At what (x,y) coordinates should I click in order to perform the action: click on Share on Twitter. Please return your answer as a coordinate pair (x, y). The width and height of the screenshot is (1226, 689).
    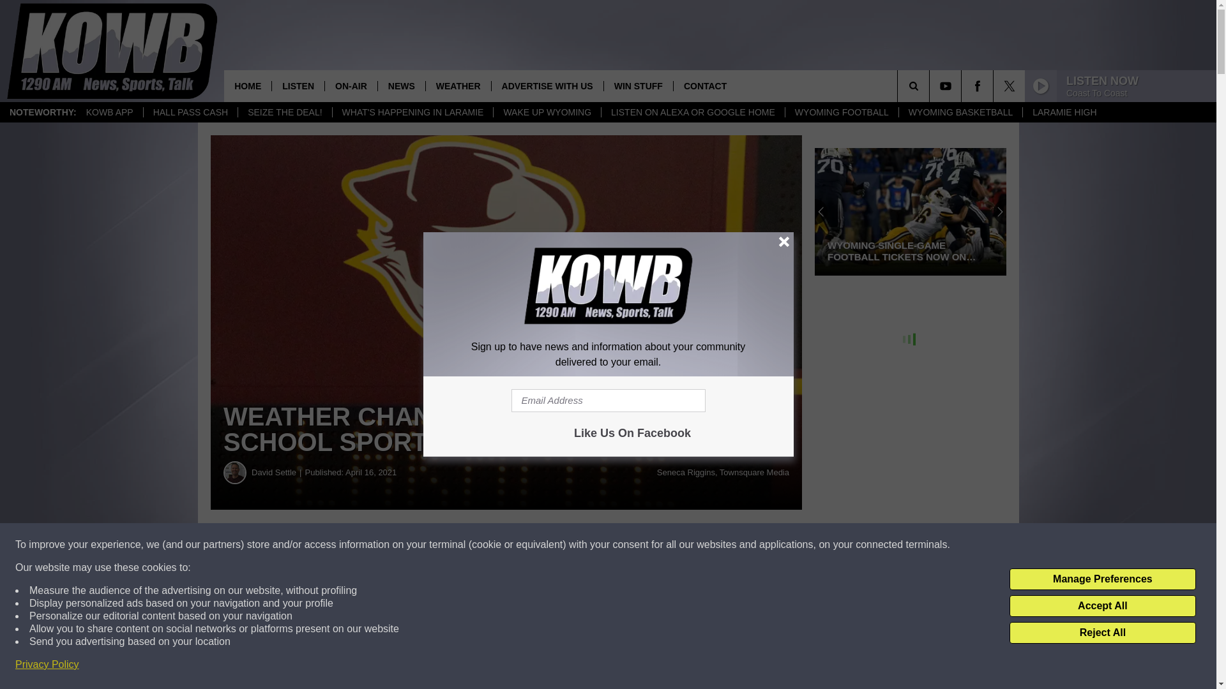
    Looking at the image, I should click on (624, 545).